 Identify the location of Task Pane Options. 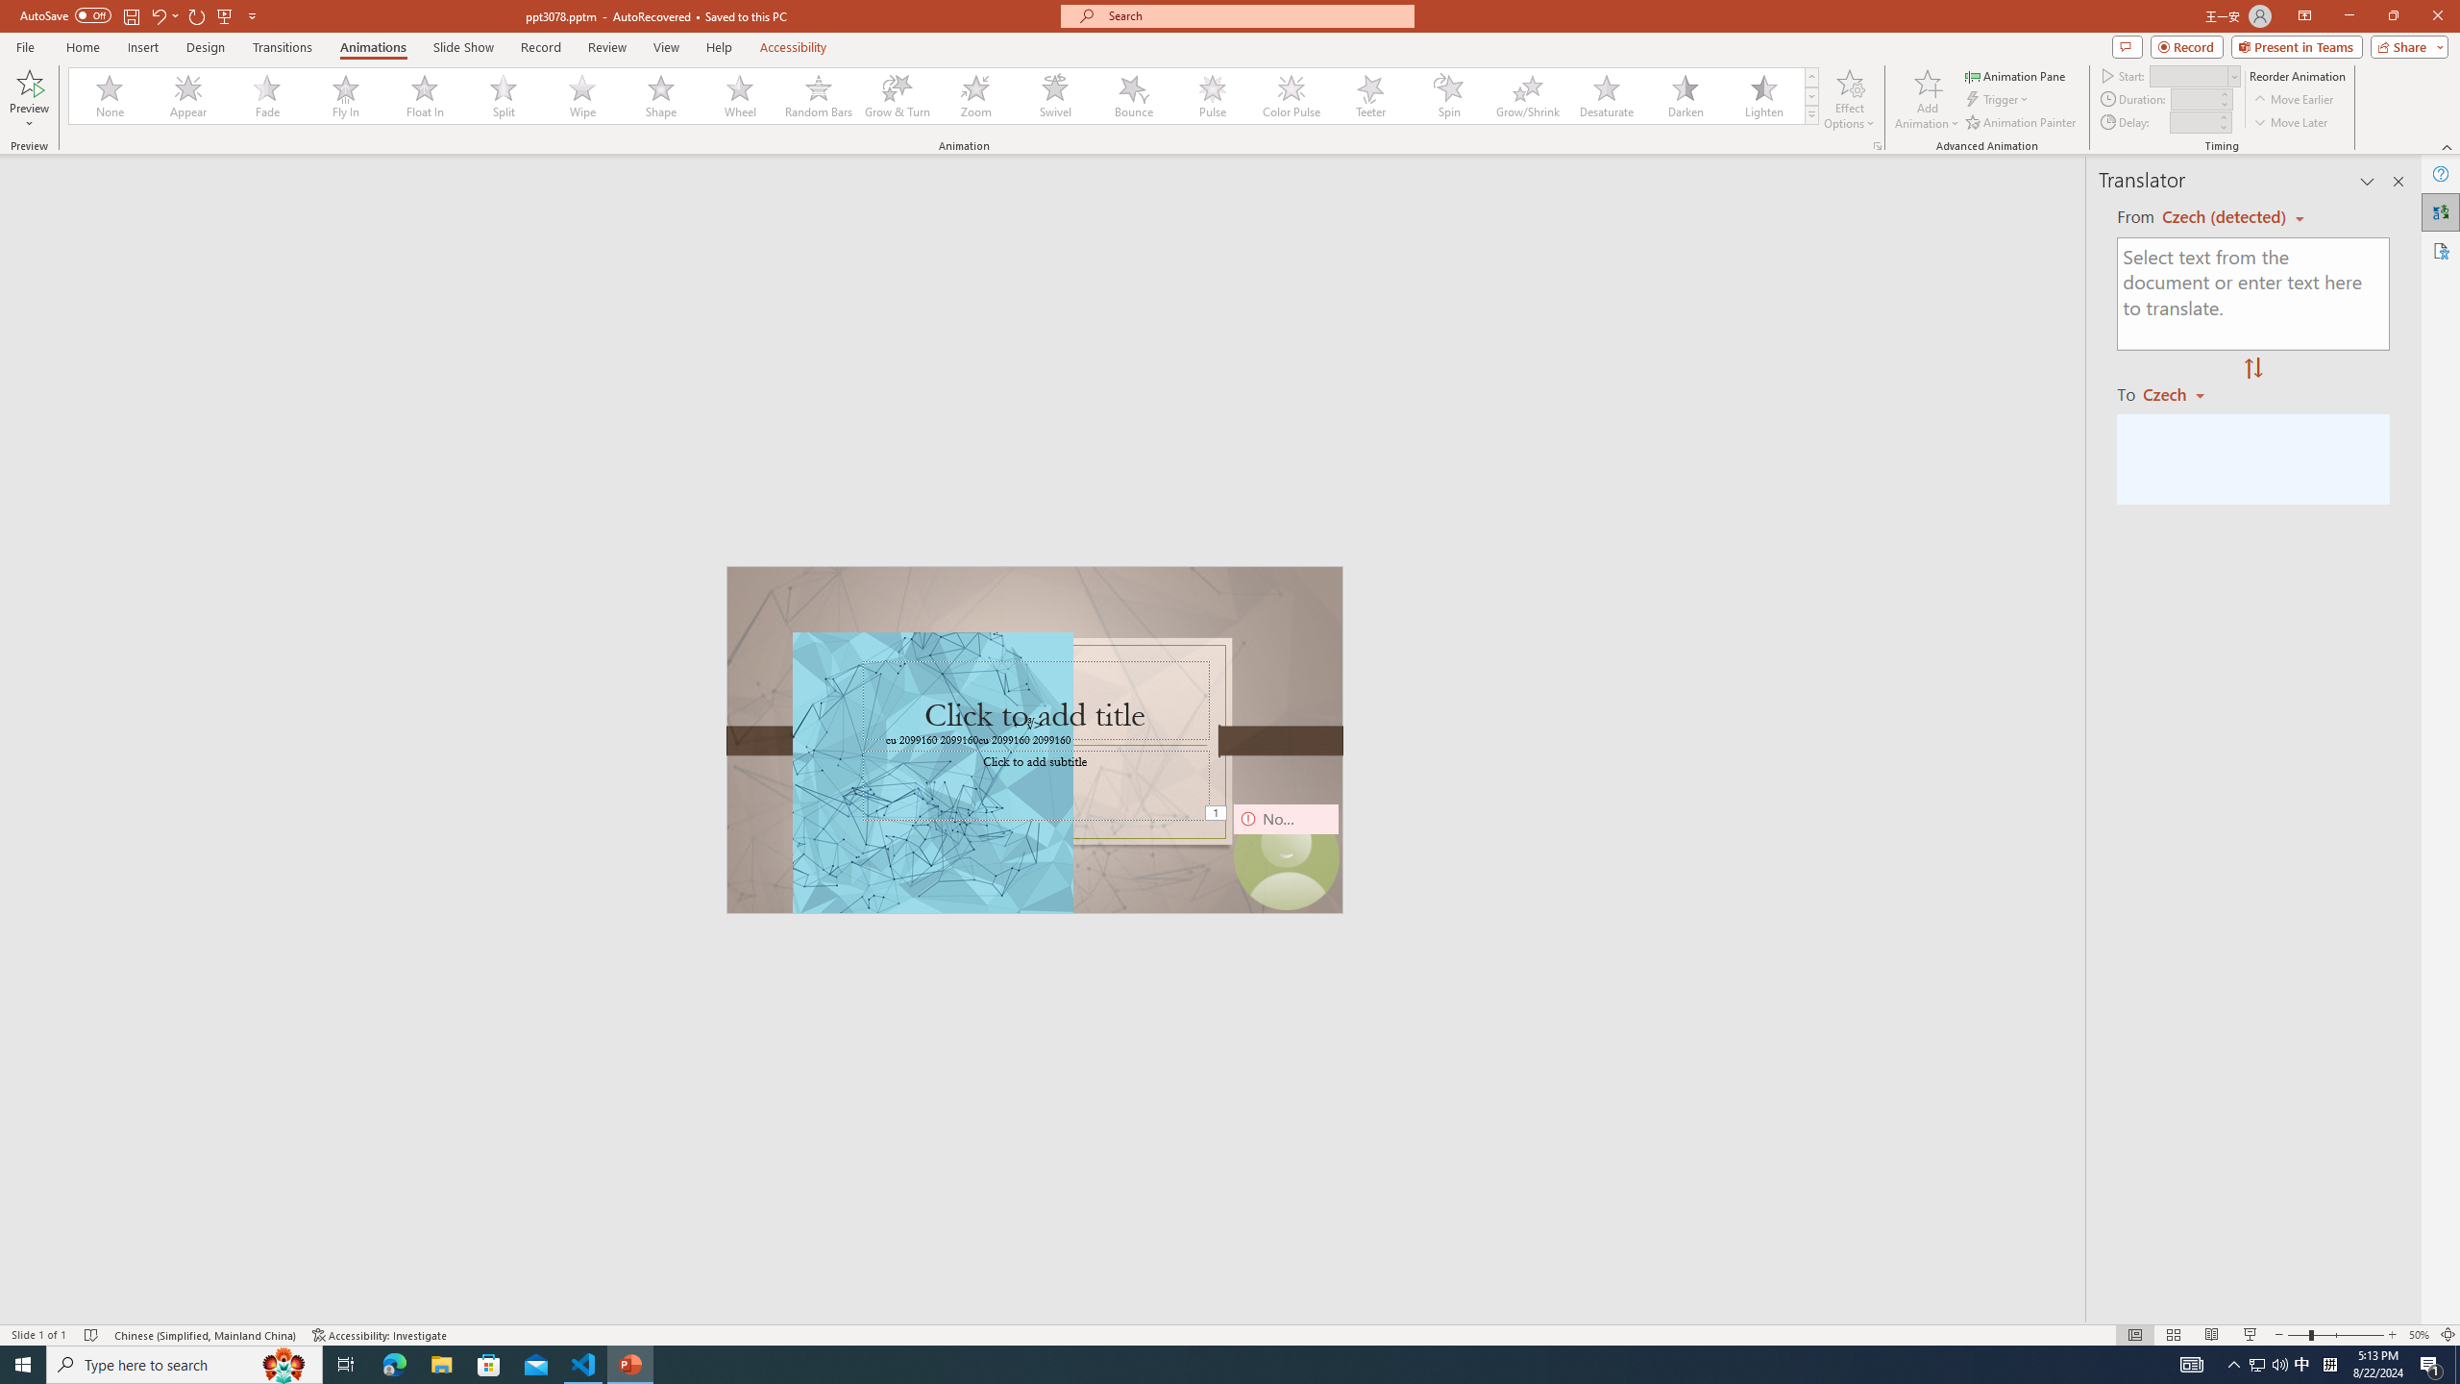
(2368, 182).